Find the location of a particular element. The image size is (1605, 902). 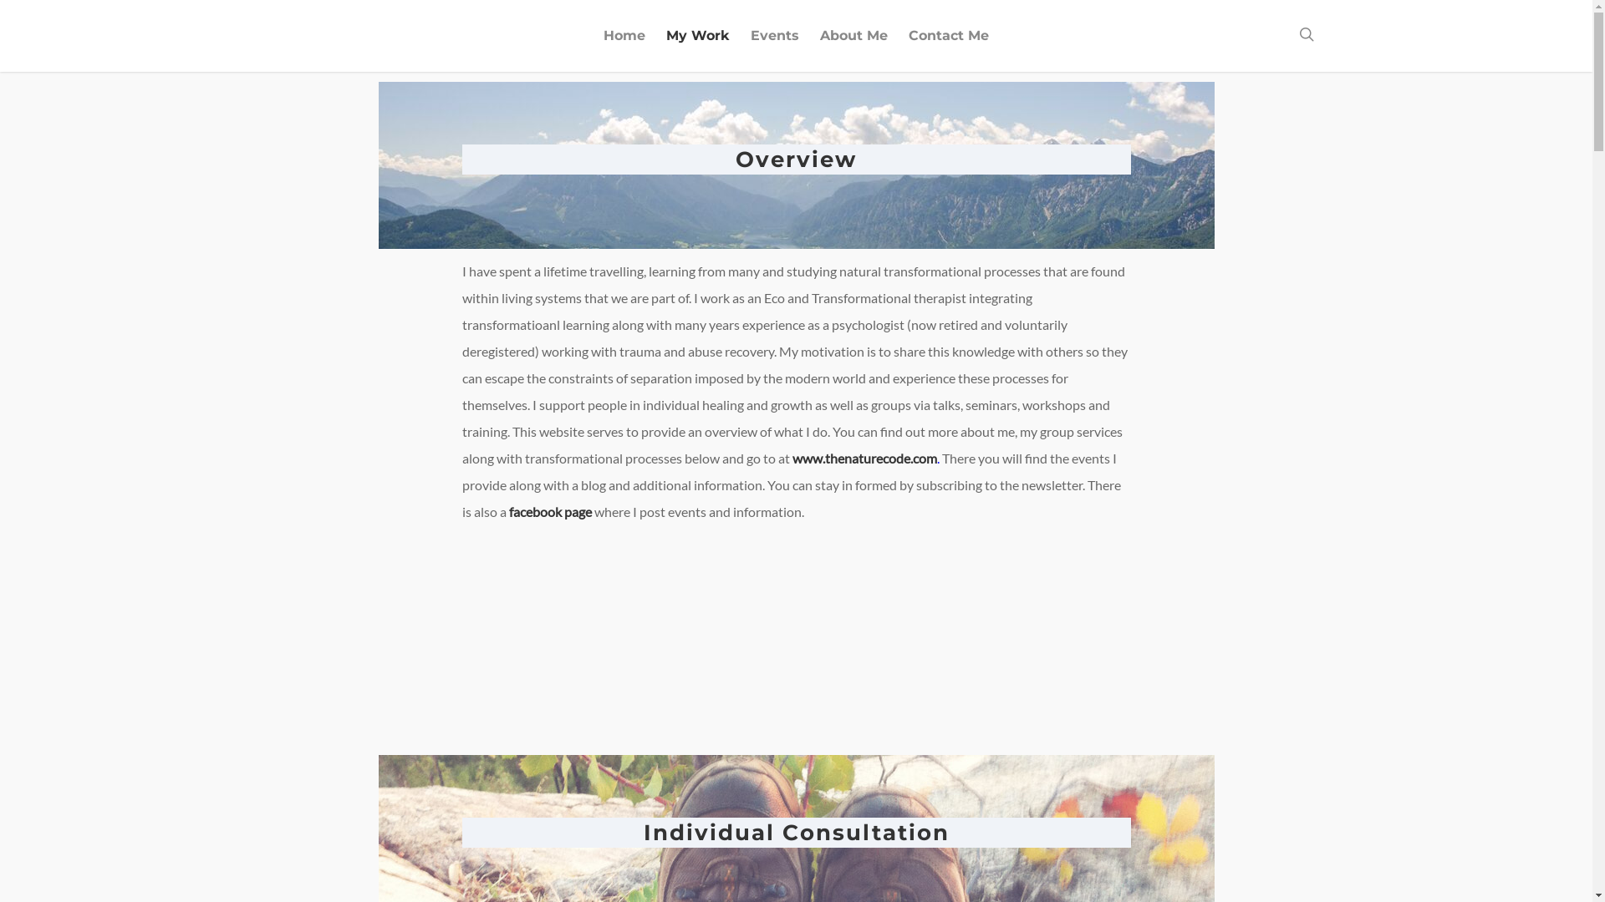

facebook page is located at coordinates (550, 511).